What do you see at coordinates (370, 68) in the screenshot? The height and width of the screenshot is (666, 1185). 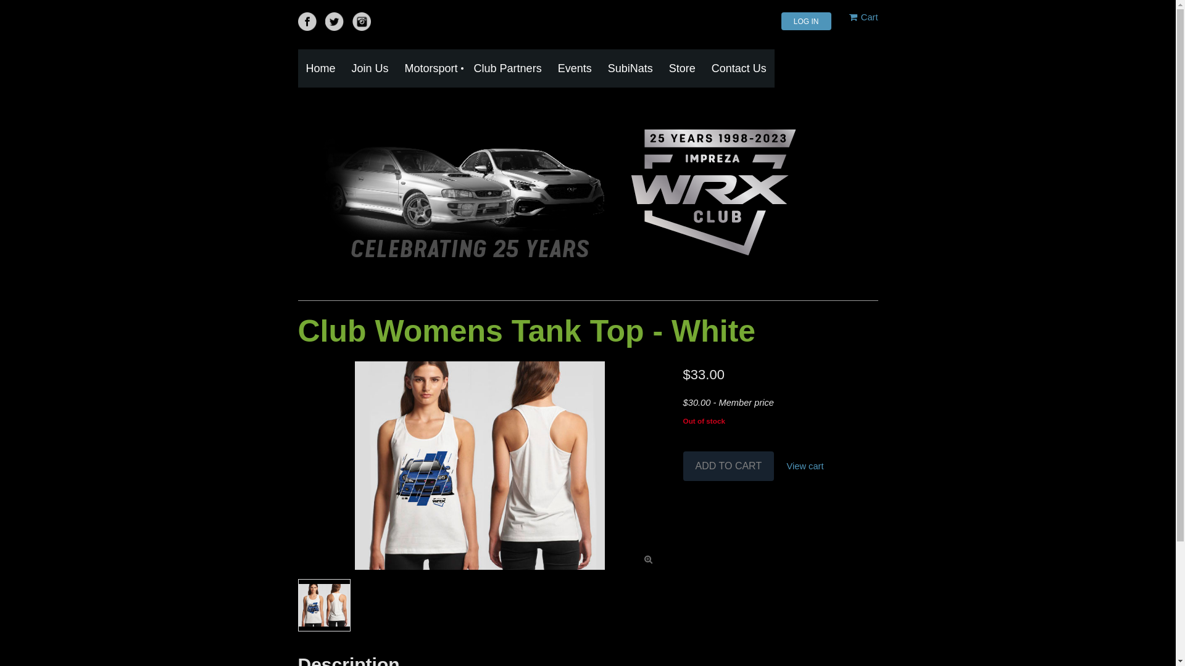 I see `Join Us` at bounding box center [370, 68].